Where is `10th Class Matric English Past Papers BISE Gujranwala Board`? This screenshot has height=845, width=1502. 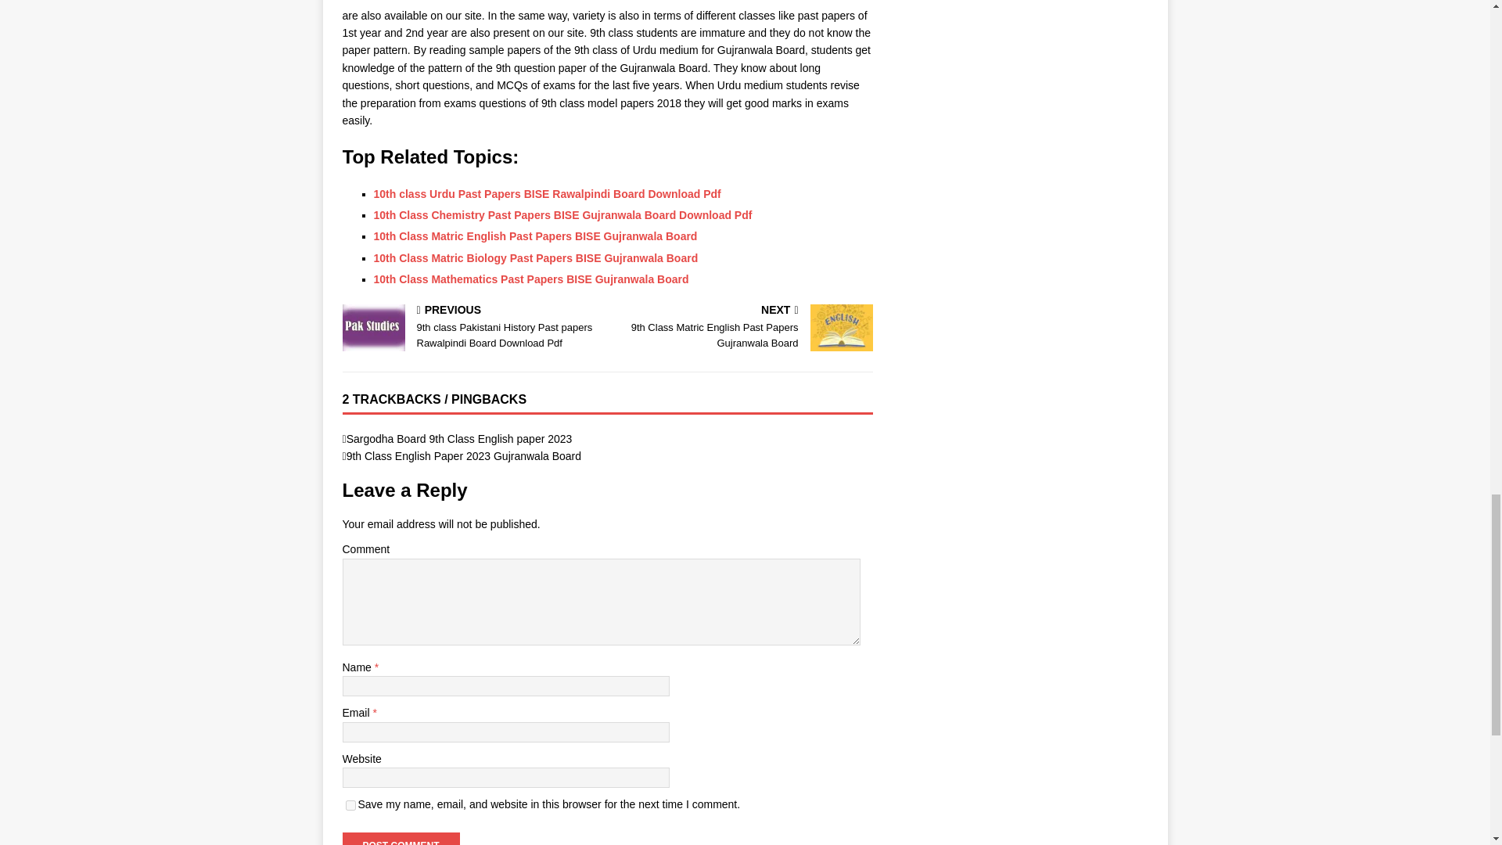 10th Class Matric English Past Papers BISE Gujranwala Board is located at coordinates (401, 839).